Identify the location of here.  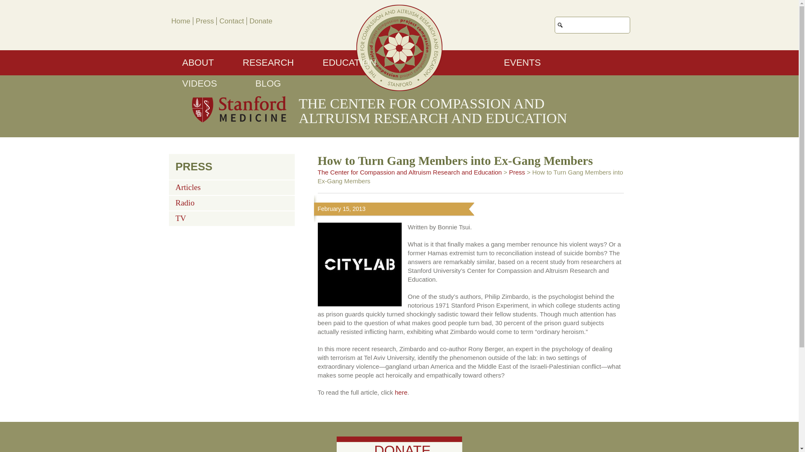
(401, 392).